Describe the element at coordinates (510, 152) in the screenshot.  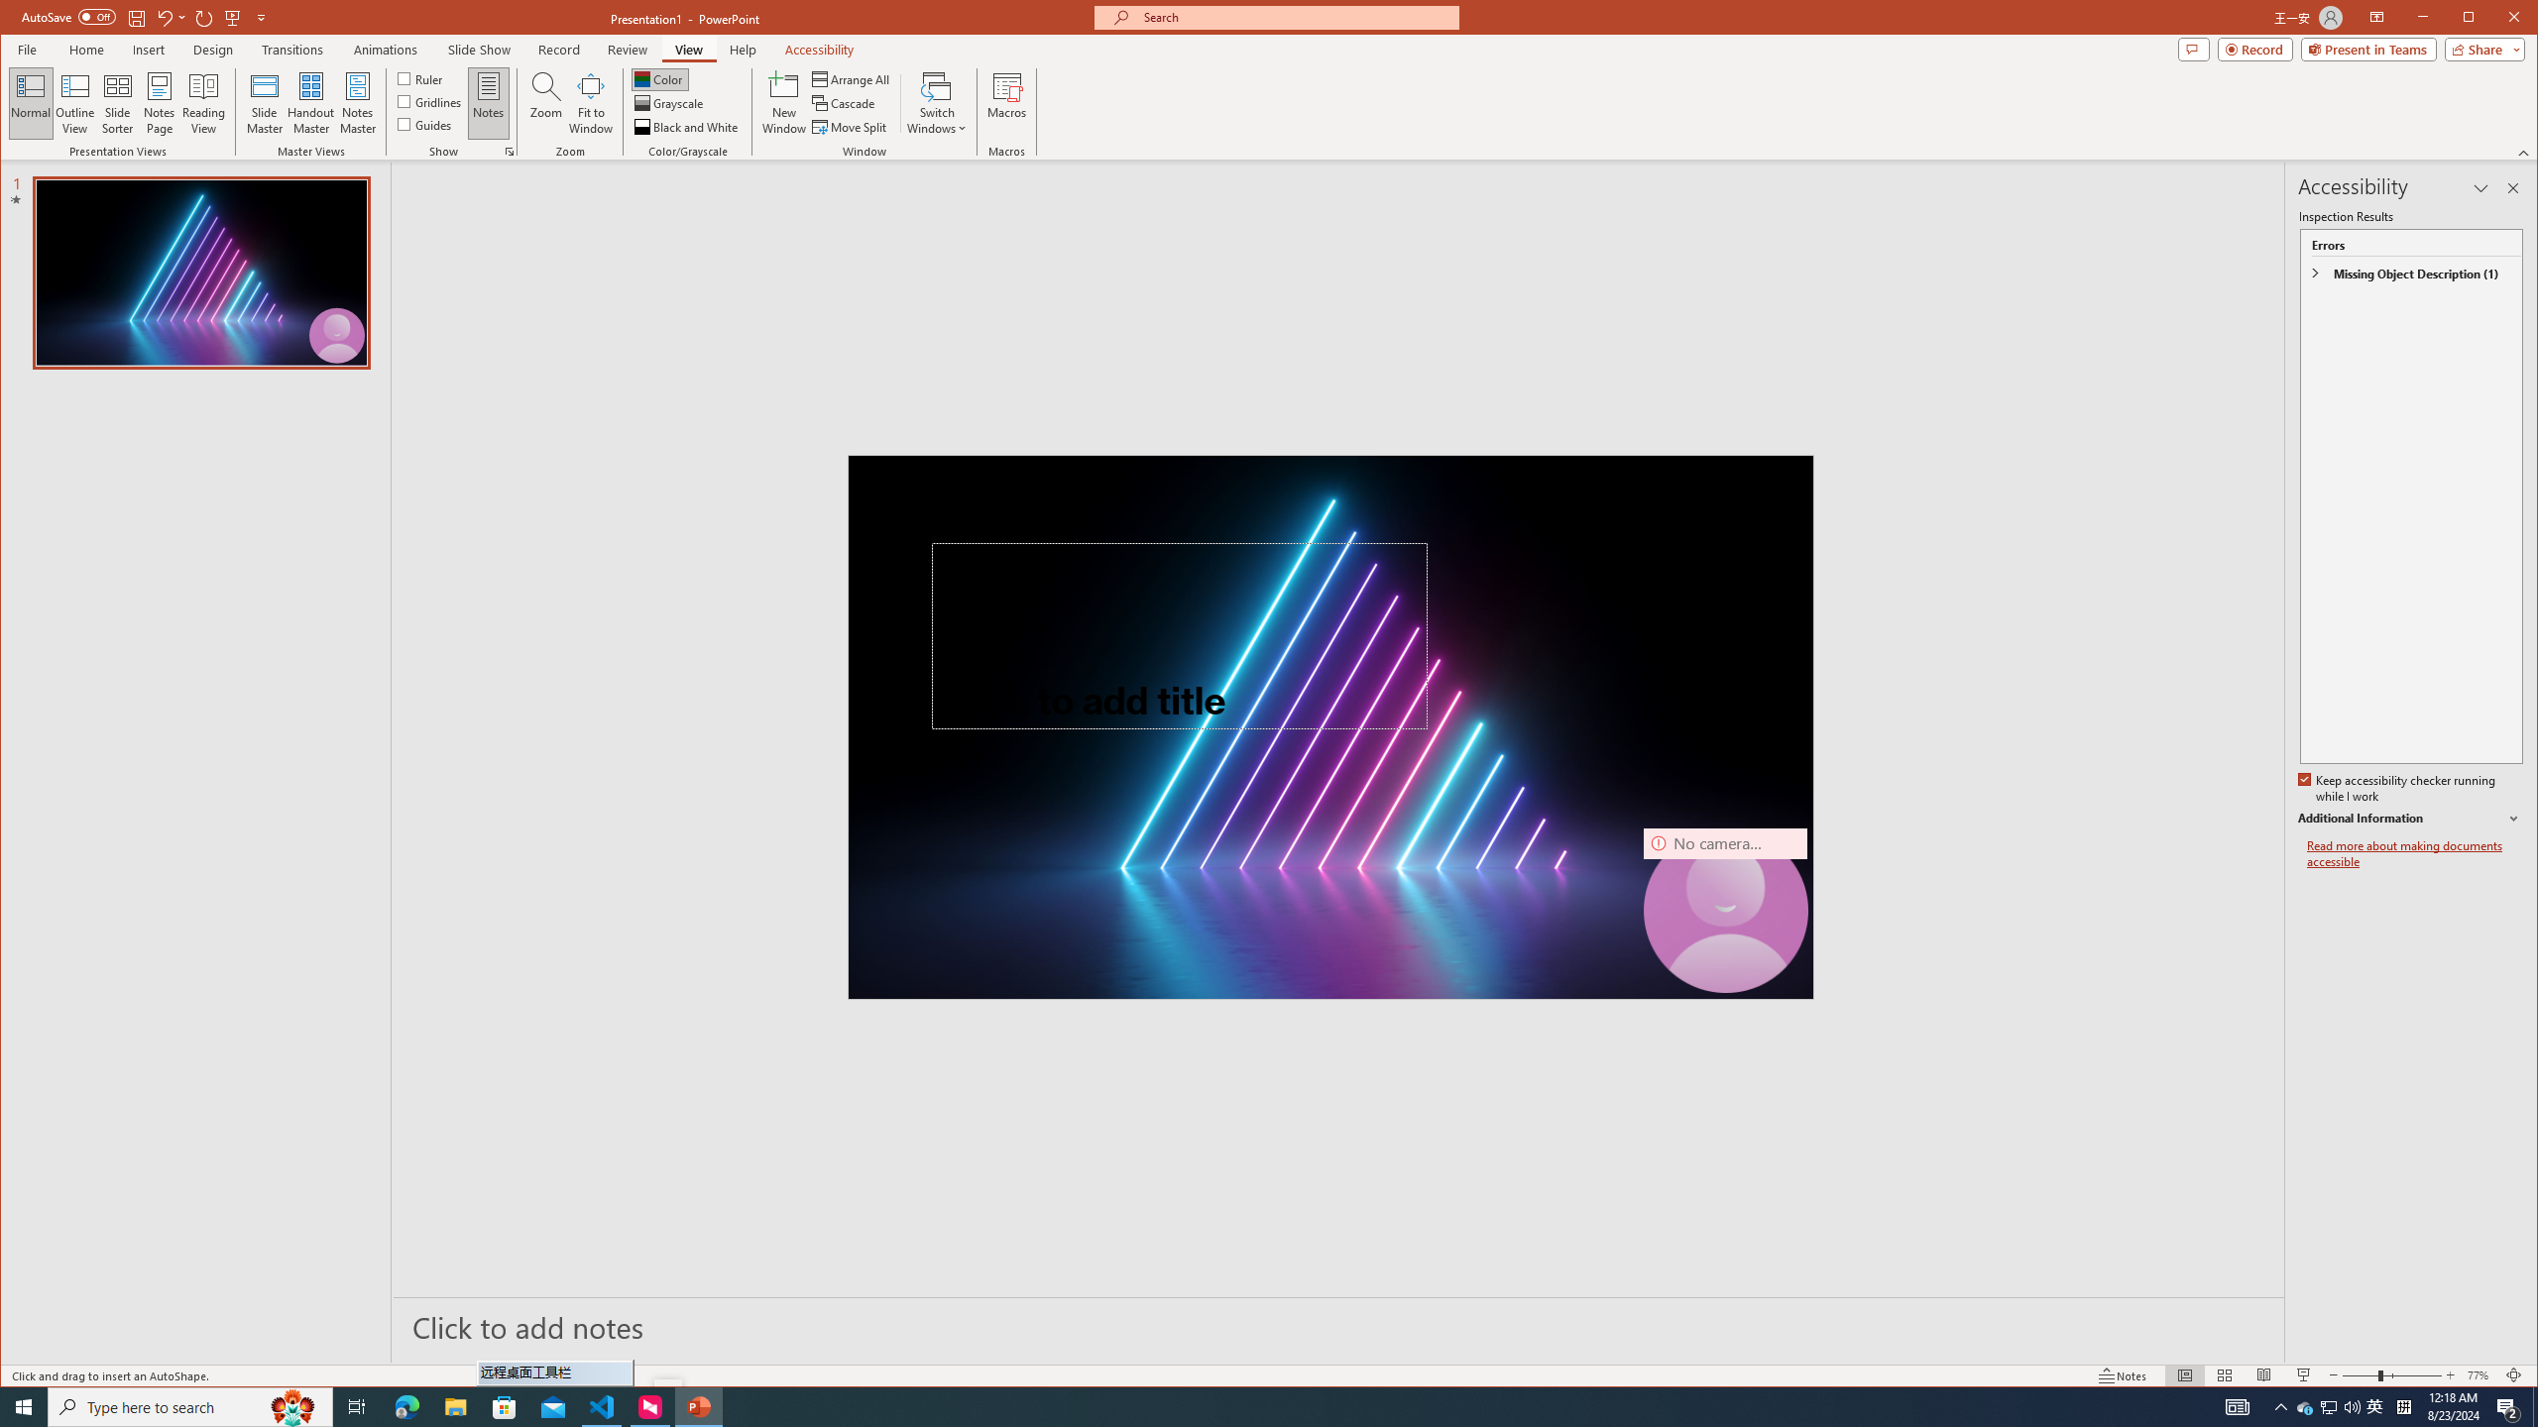
I see `Grid Settings...` at that location.